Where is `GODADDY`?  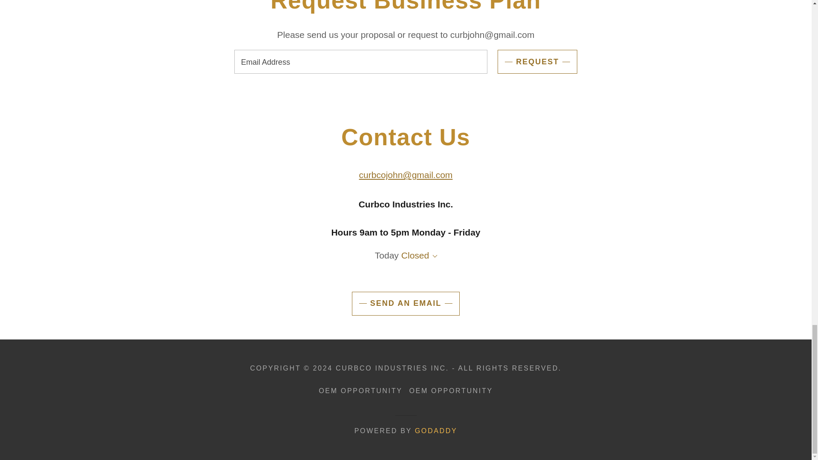
GODADDY is located at coordinates (436, 431).